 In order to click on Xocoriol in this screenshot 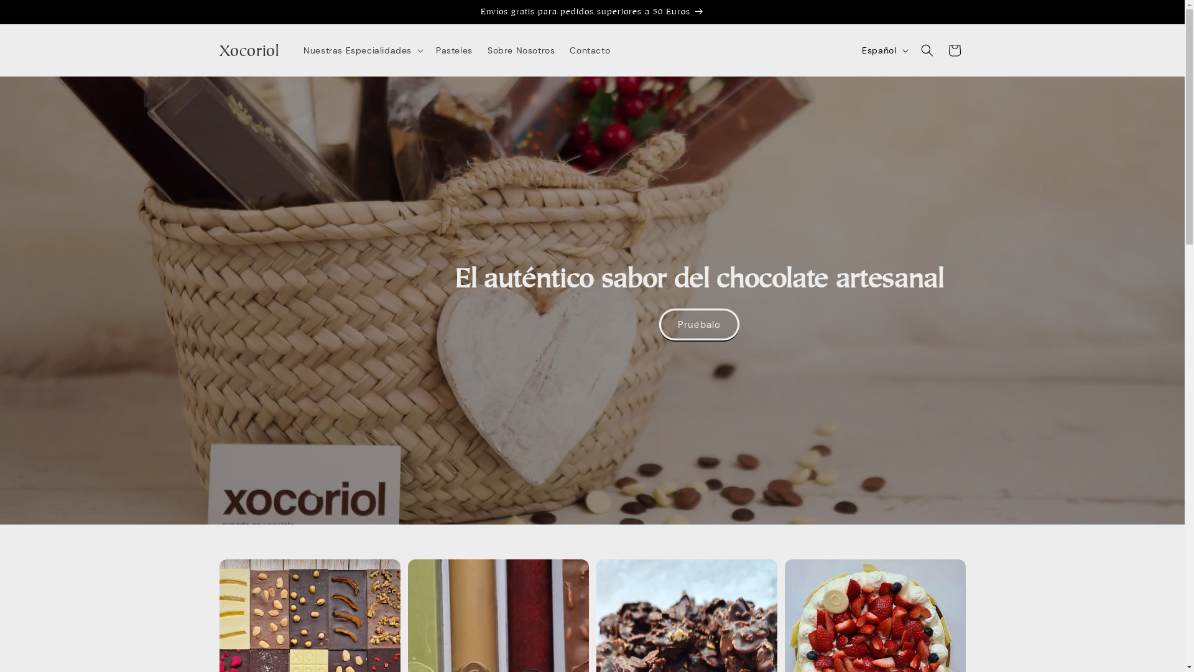, I will do `click(249, 50)`.